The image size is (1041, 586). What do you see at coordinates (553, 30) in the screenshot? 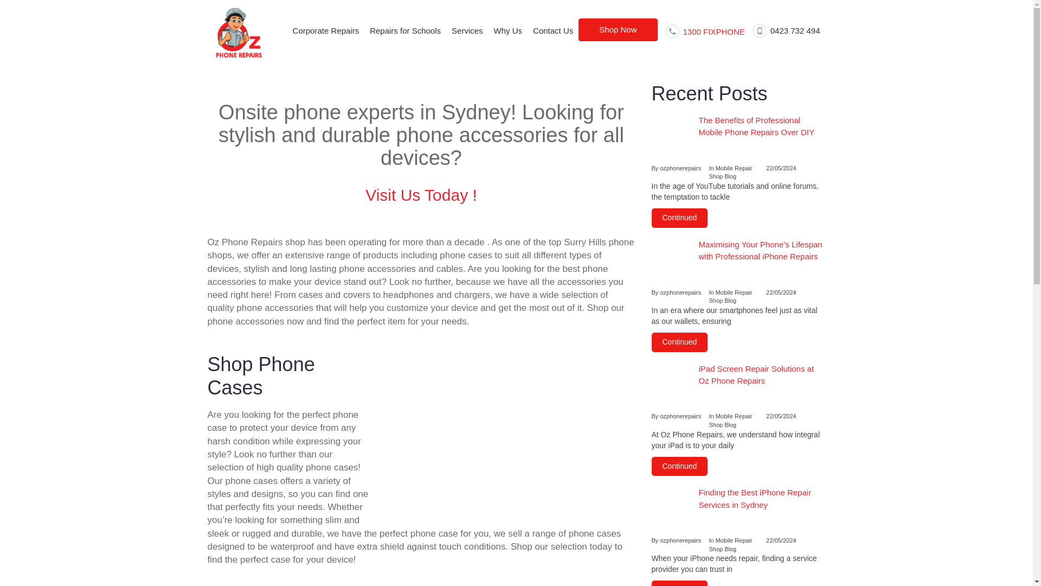
I see `Contact Us` at bounding box center [553, 30].